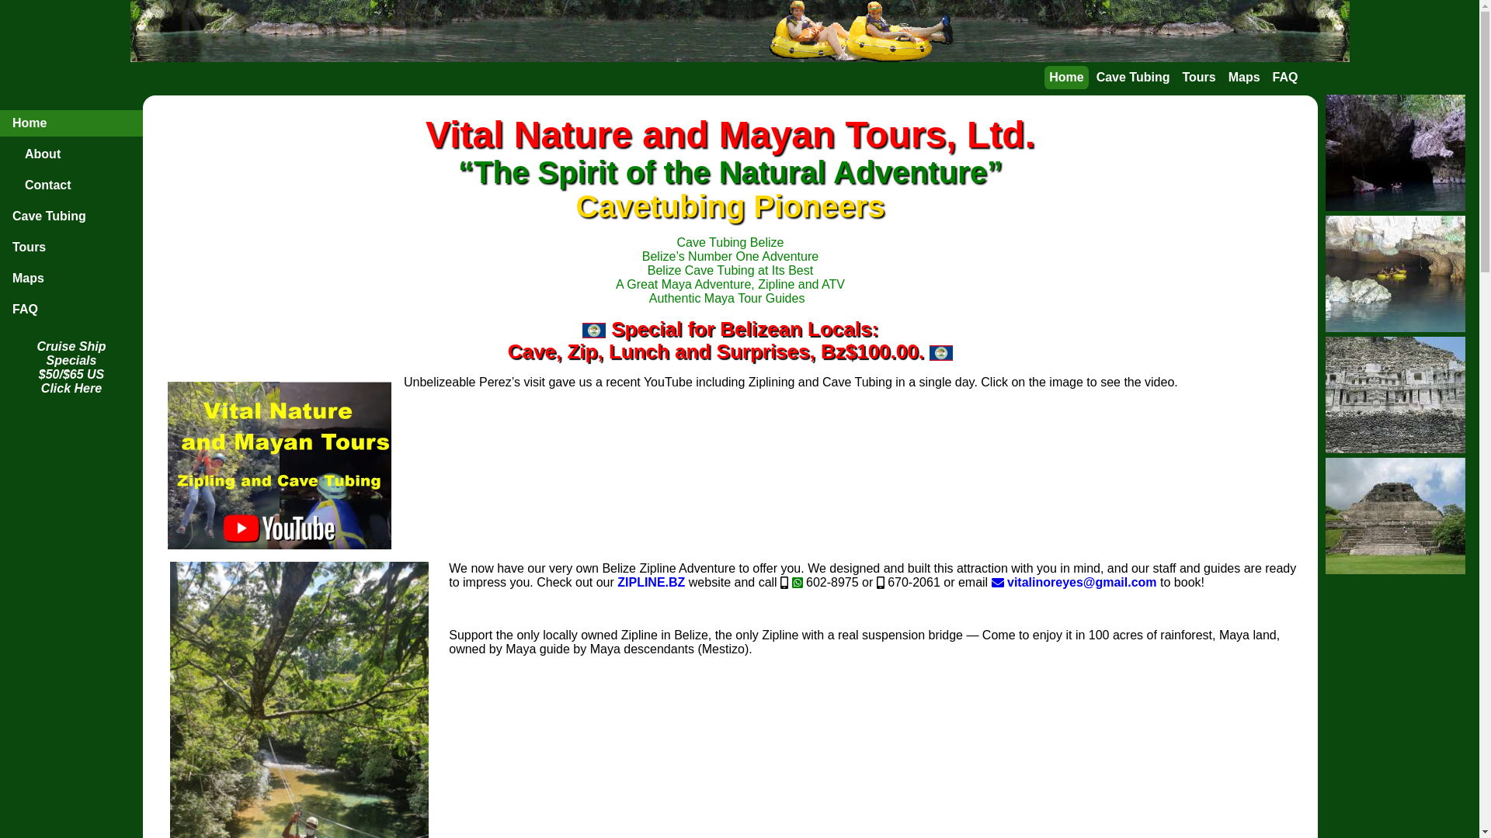 The width and height of the screenshot is (1491, 838). I want to click on Touring Belize, so click(280, 466).